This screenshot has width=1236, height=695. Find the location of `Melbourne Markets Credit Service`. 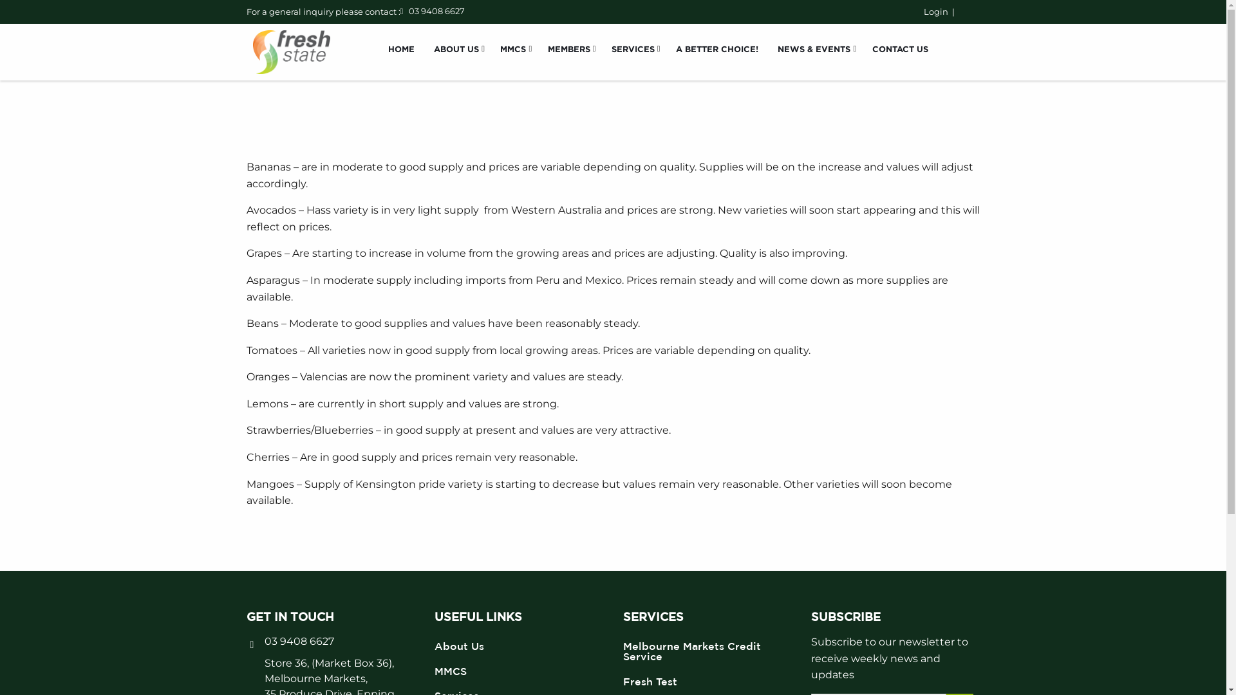

Melbourne Markets Credit Service is located at coordinates (708, 651).